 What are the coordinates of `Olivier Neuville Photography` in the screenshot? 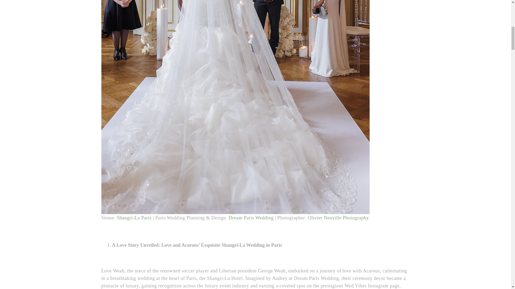 It's located at (339, 218).